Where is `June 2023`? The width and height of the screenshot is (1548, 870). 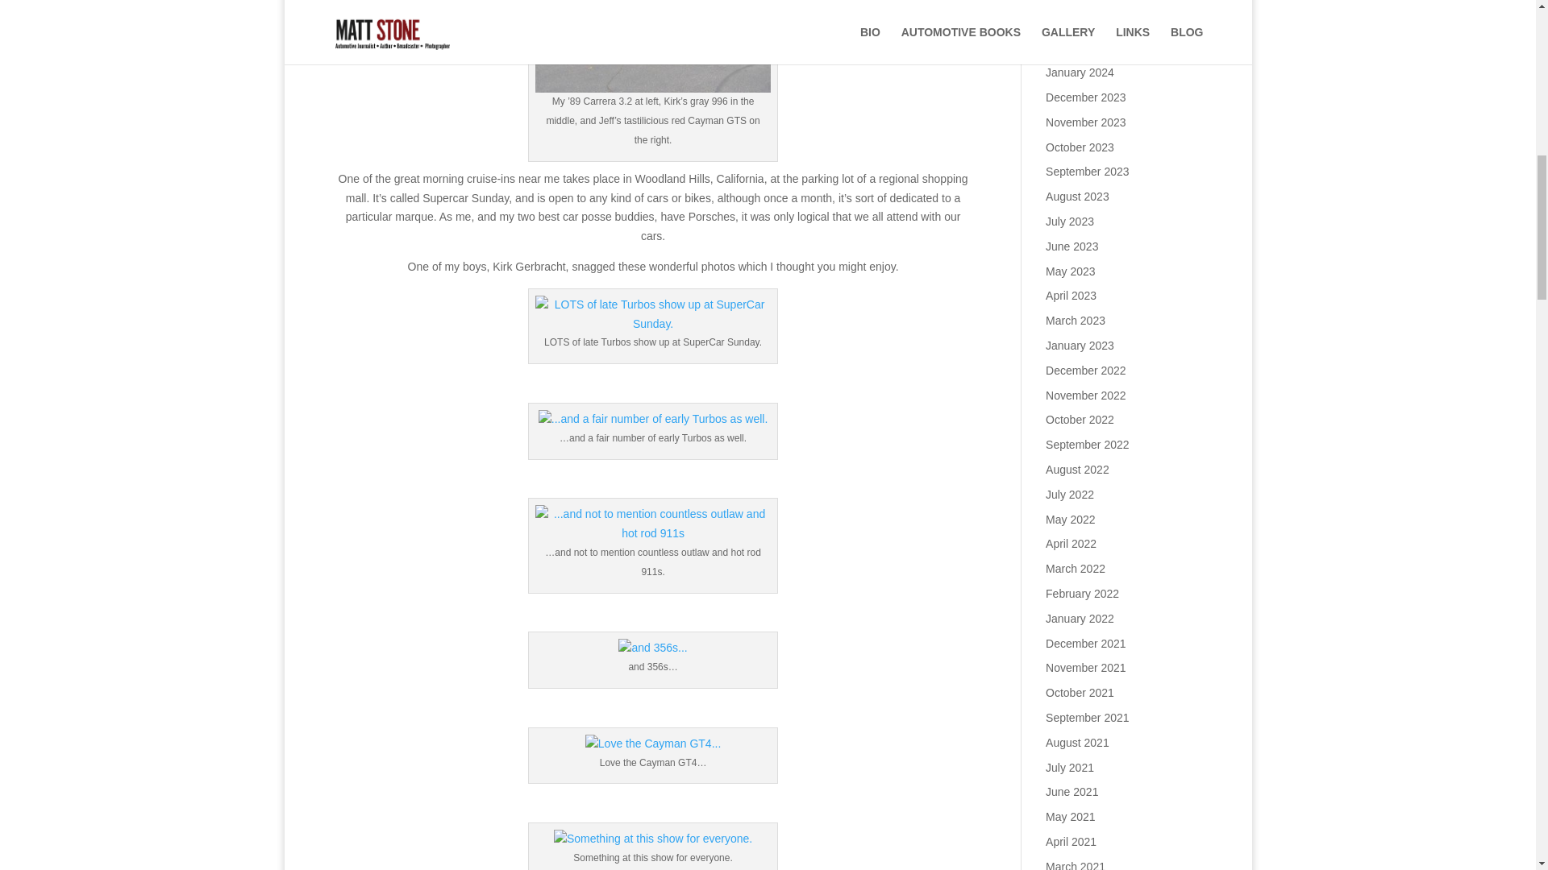 June 2023 is located at coordinates (1072, 246).